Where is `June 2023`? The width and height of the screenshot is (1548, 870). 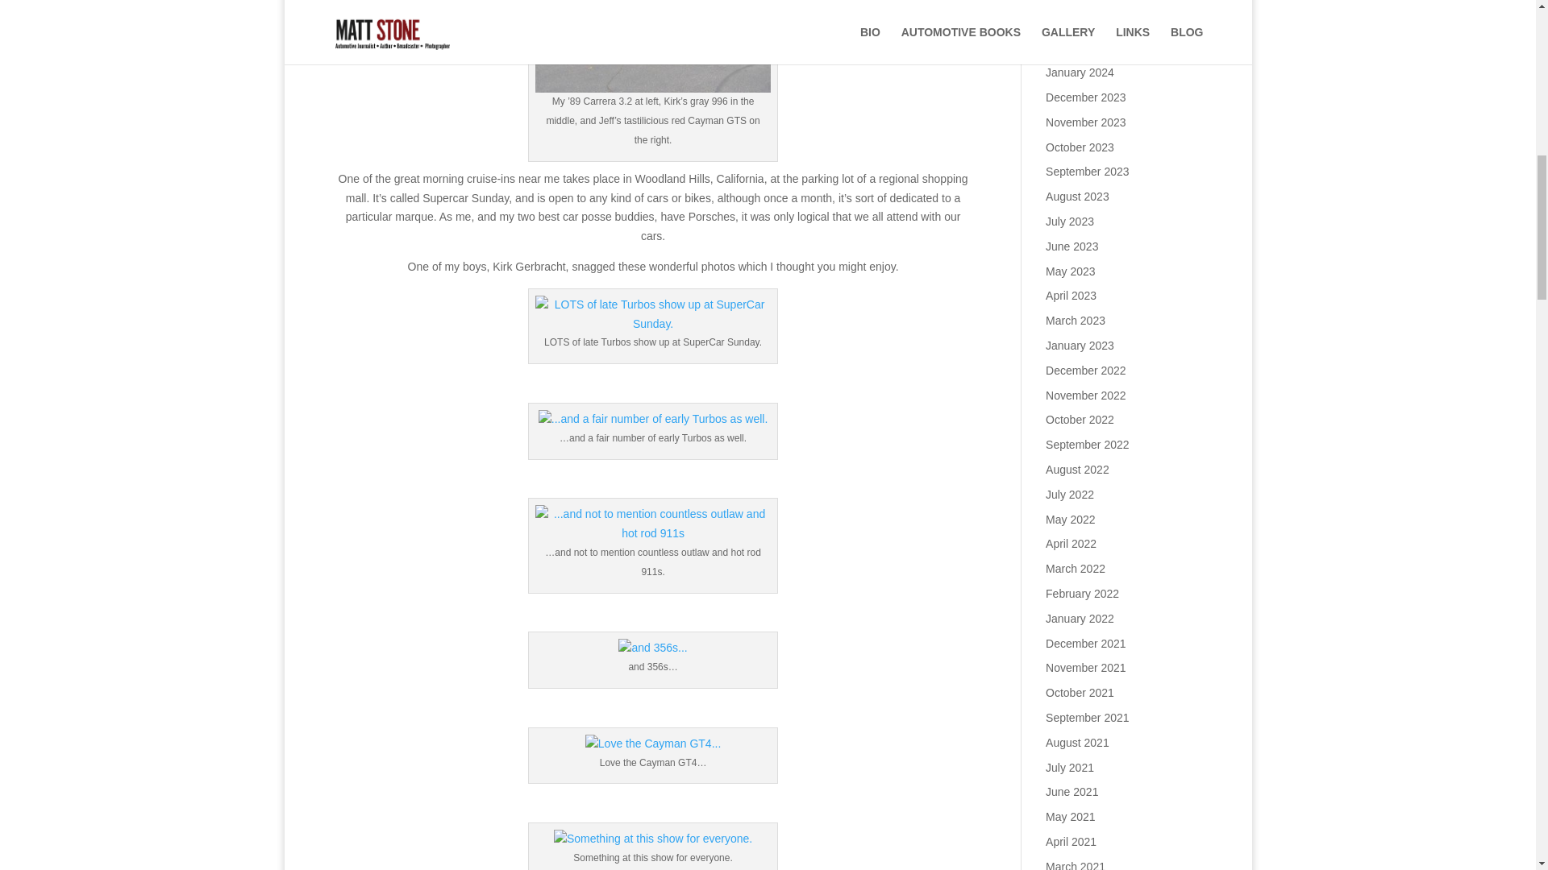 June 2023 is located at coordinates (1072, 246).